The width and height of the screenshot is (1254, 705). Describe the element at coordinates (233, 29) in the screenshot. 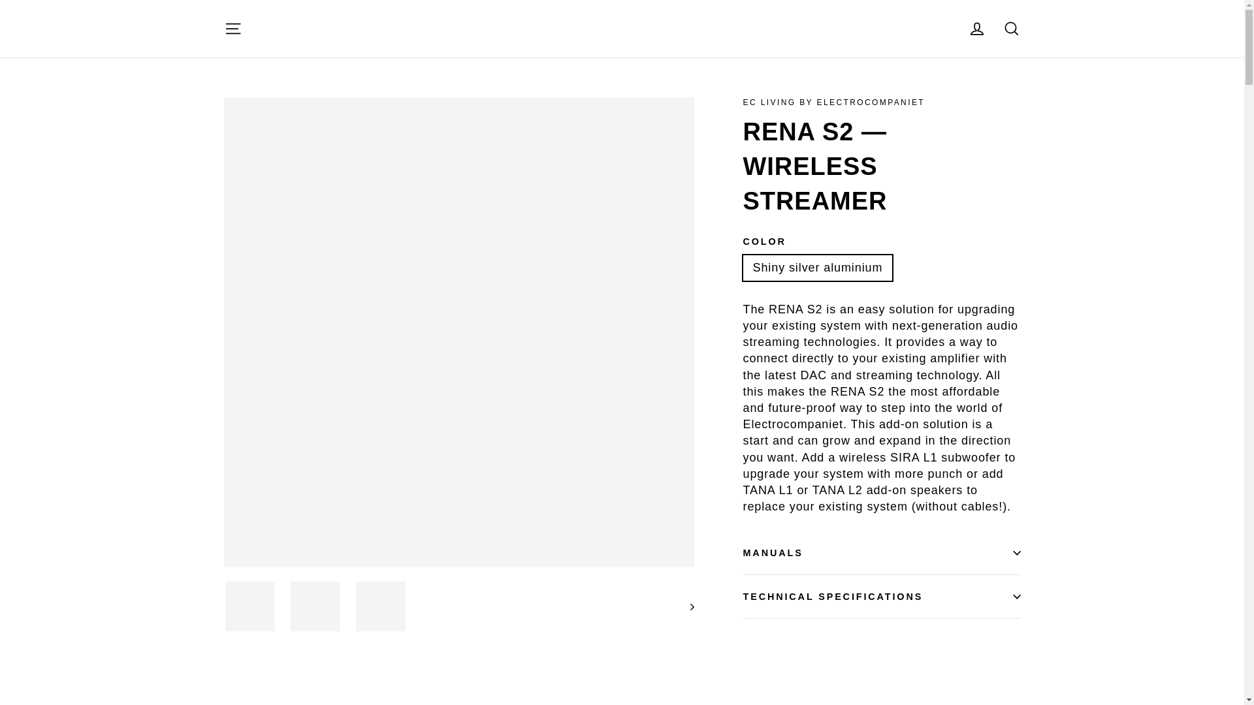

I see `icon-hamburger` at that location.